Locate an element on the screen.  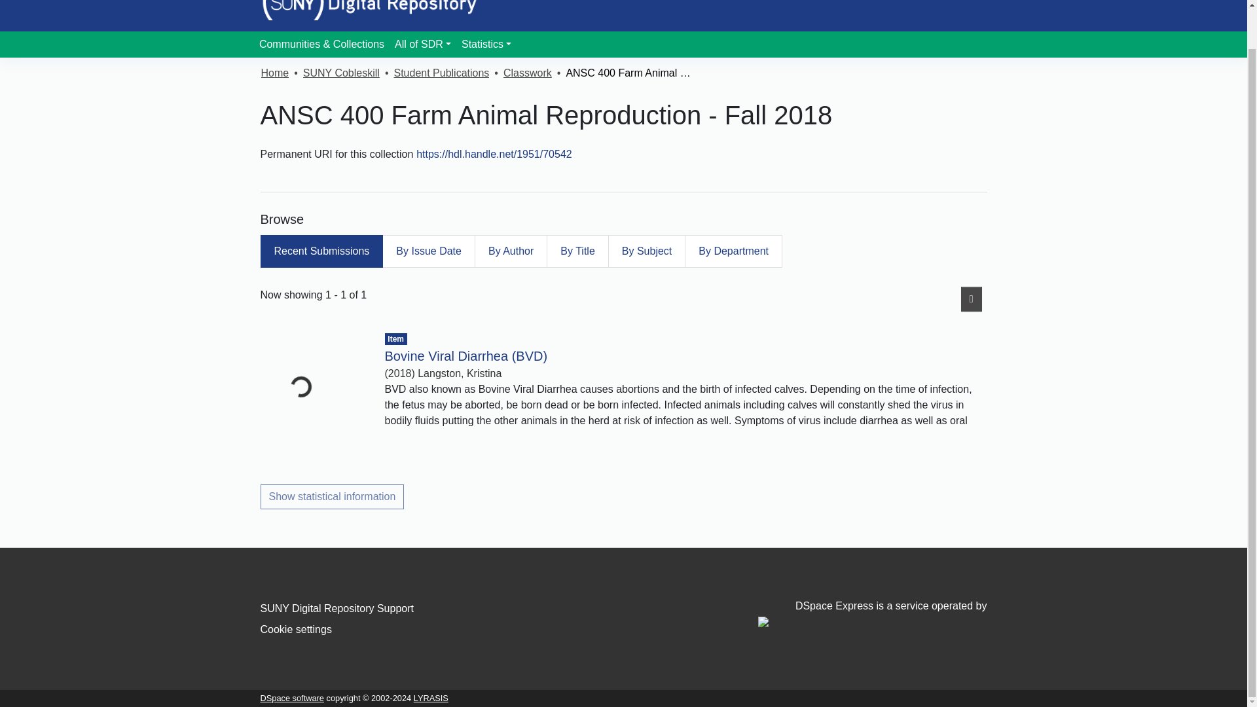
LYRASIS is located at coordinates (431, 698).